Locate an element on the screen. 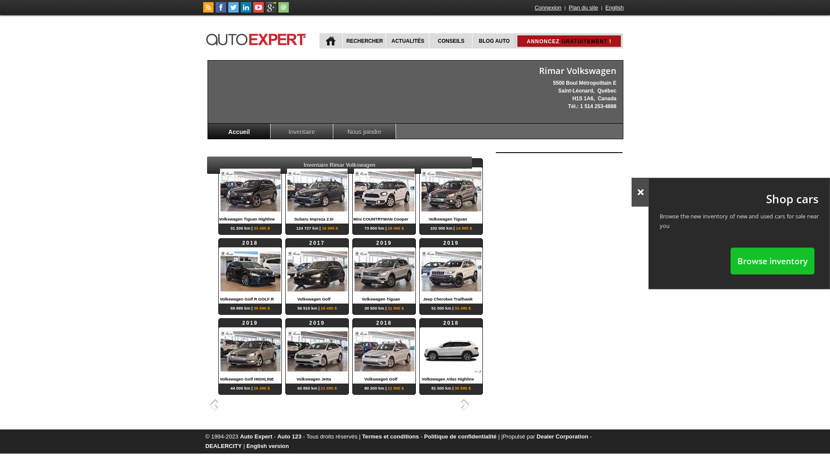 This screenshot has height=467, width=830. Dealer Corporation is located at coordinates (562, 437).